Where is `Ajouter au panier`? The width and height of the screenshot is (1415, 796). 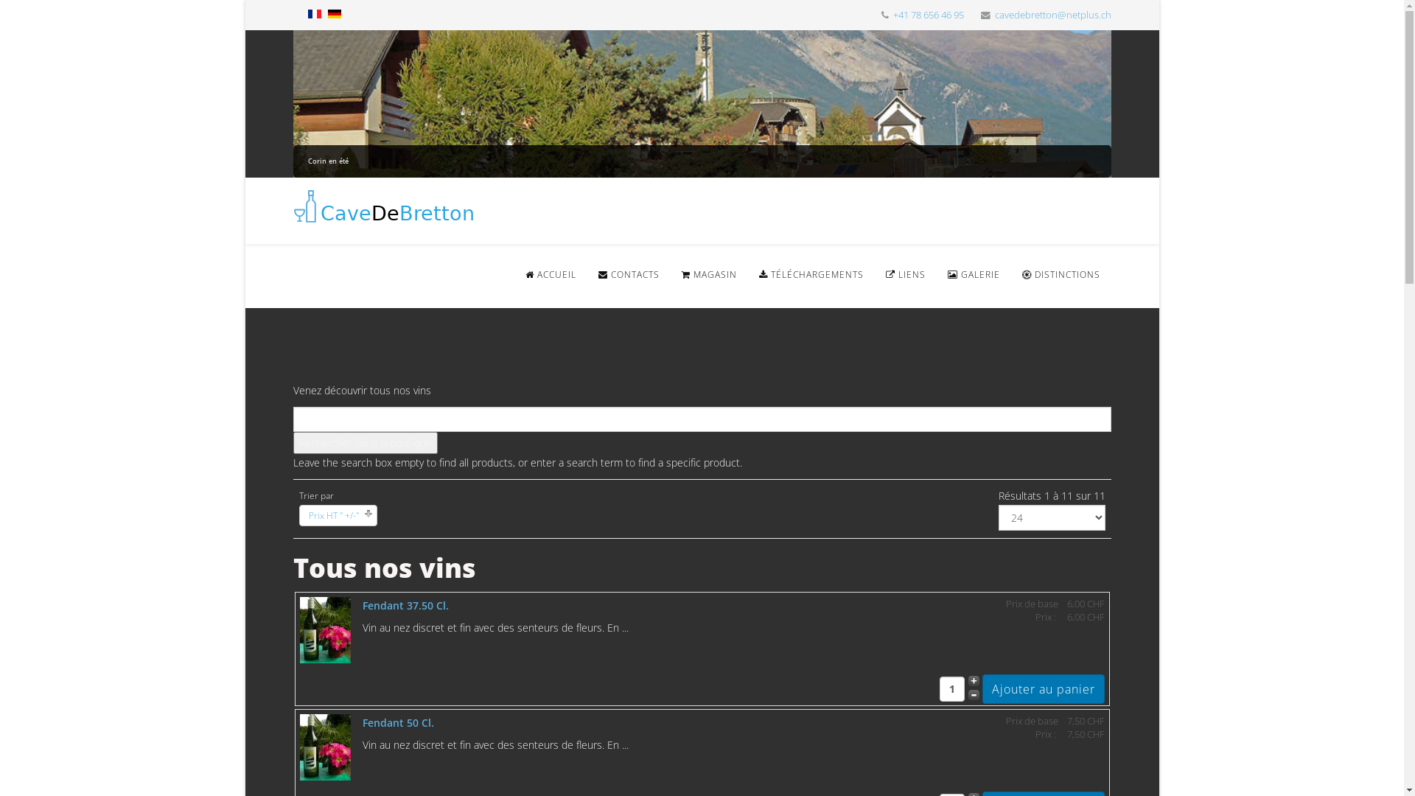
Ajouter au panier is located at coordinates (1043, 689).